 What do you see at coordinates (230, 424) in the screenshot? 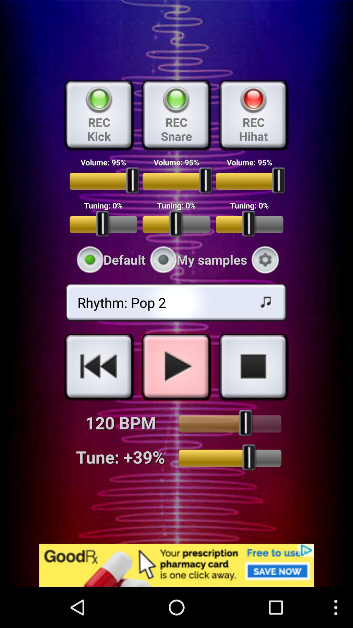
I see `adjust volume` at bounding box center [230, 424].